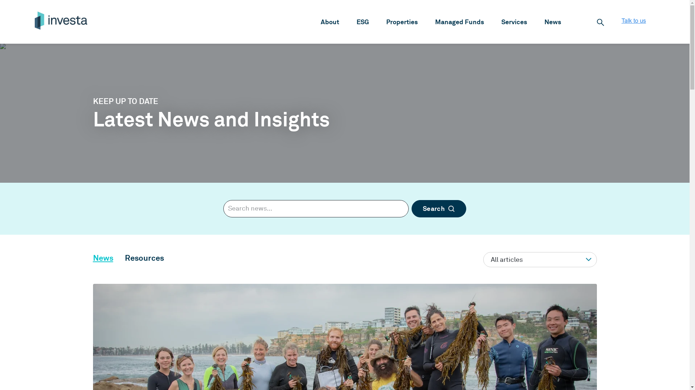  What do you see at coordinates (514, 22) in the screenshot?
I see `Services` at bounding box center [514, 22].